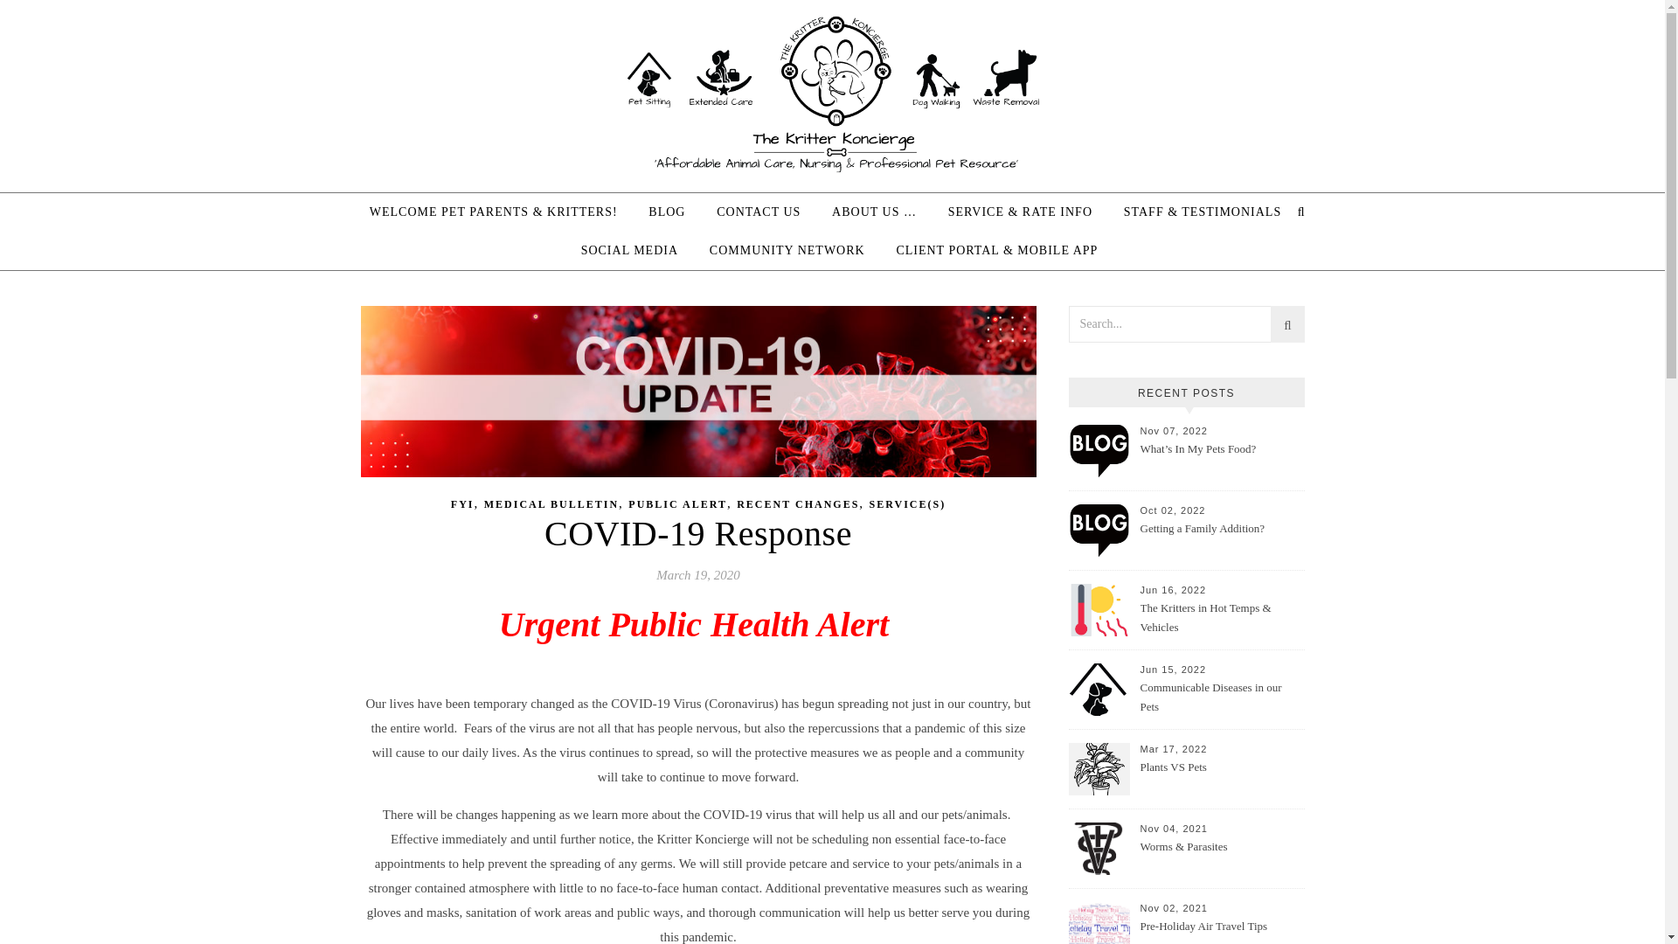 The height and width of the screenshot is (944, 1678). I want to click on st, so click(1286, 327).